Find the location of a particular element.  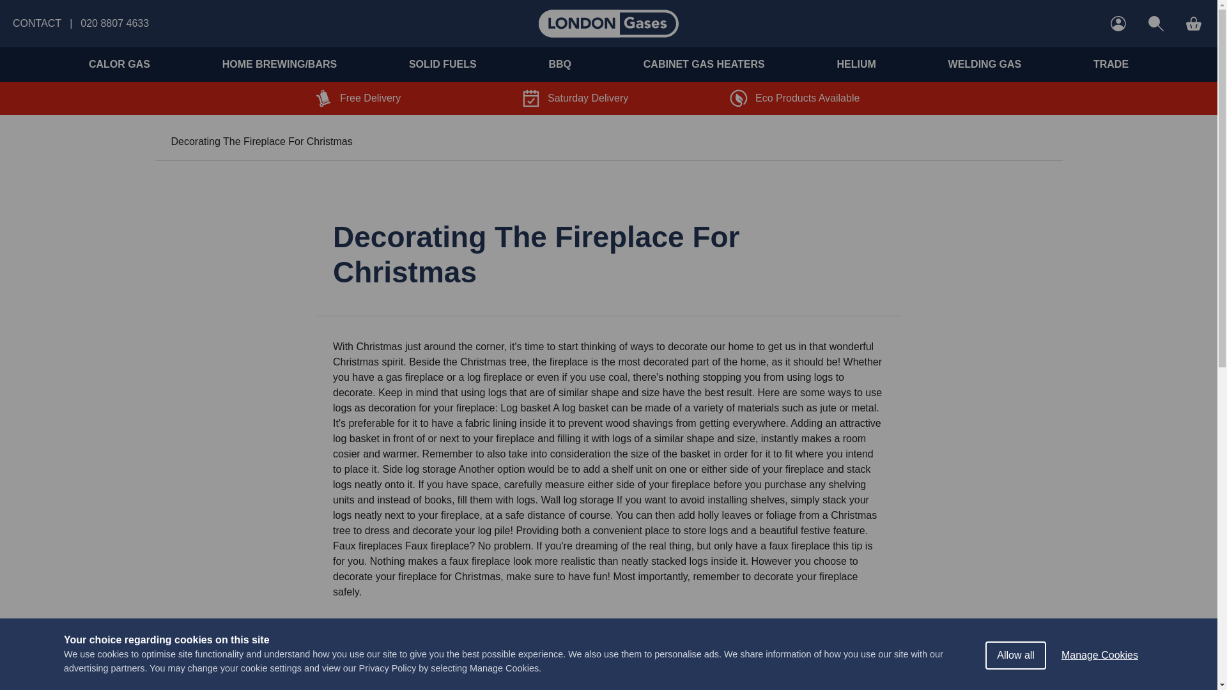

CALOR GAS is located at coordinates (119, 64).